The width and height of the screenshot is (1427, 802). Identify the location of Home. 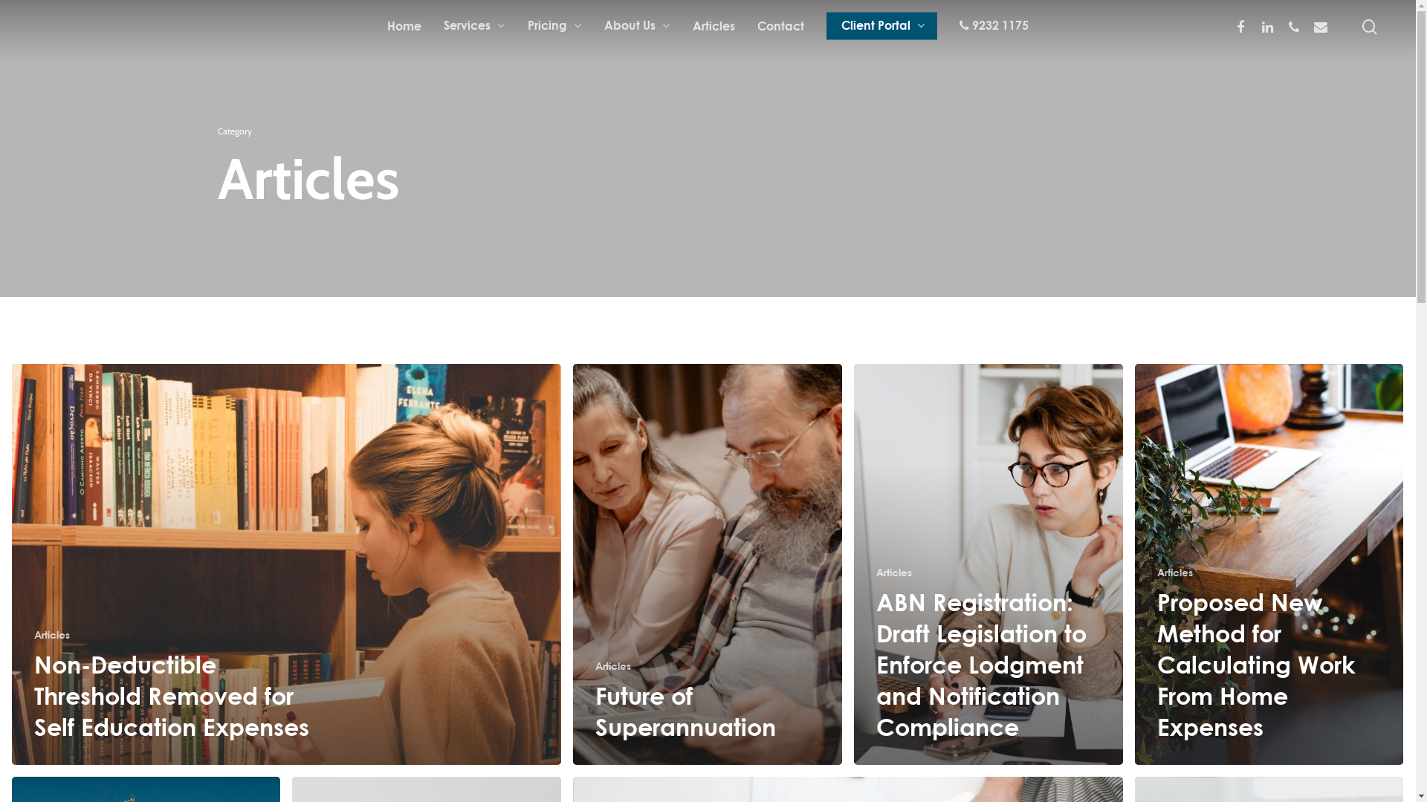
(404, 26).